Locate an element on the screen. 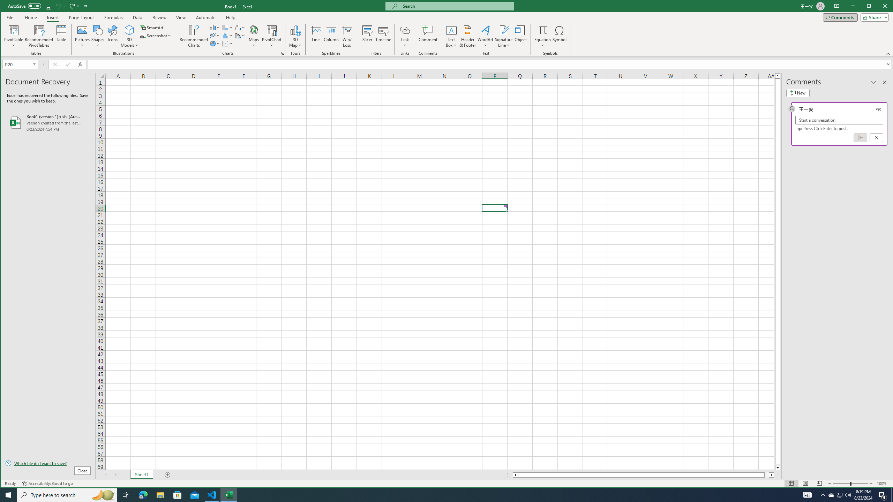 The width and height of the screenshot is (893, 502). Page Layout is located at coordinates (81, 17).